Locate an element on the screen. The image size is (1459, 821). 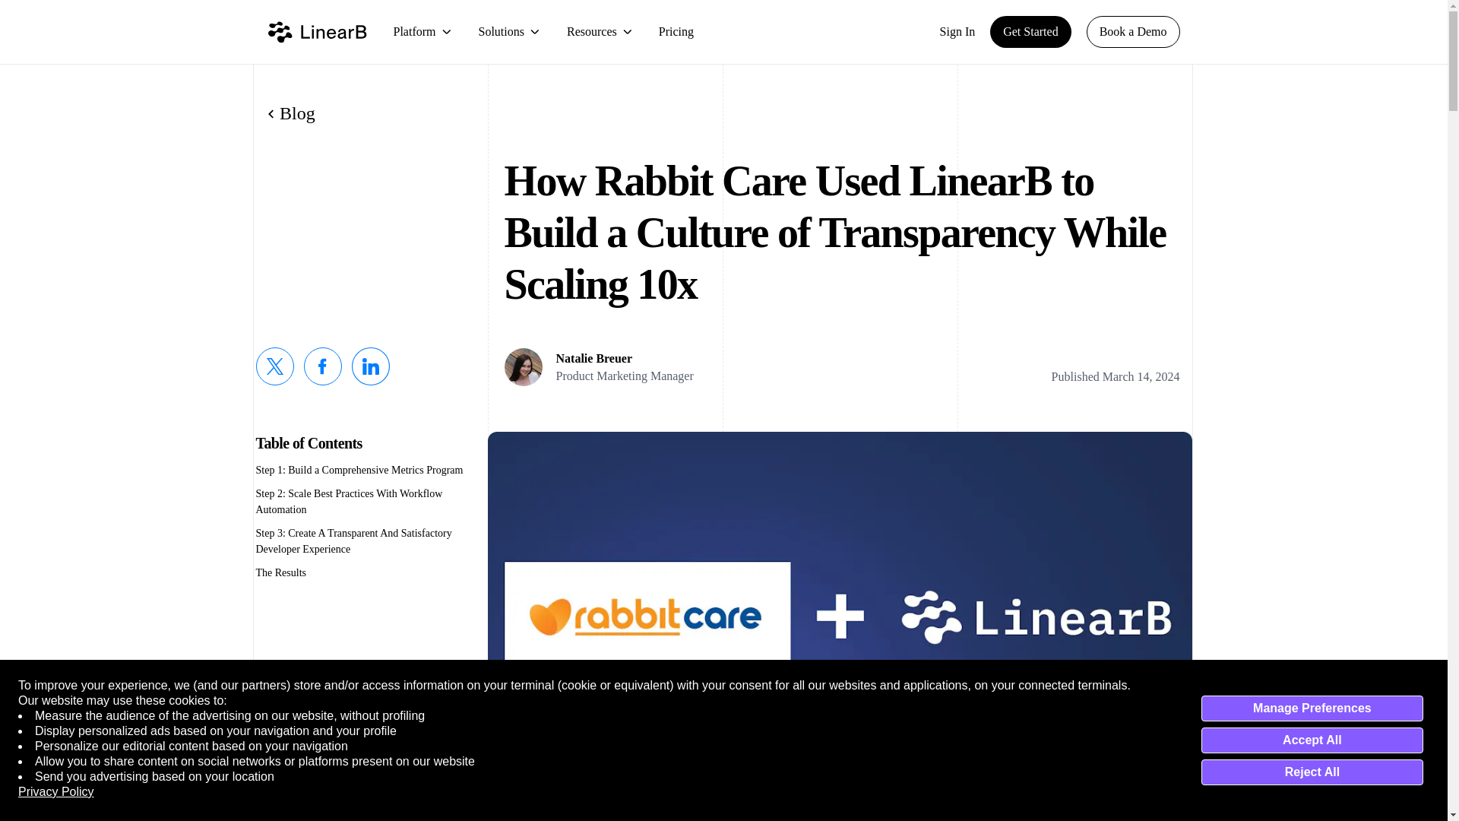
Solutions is located at coordinates (509, 32).